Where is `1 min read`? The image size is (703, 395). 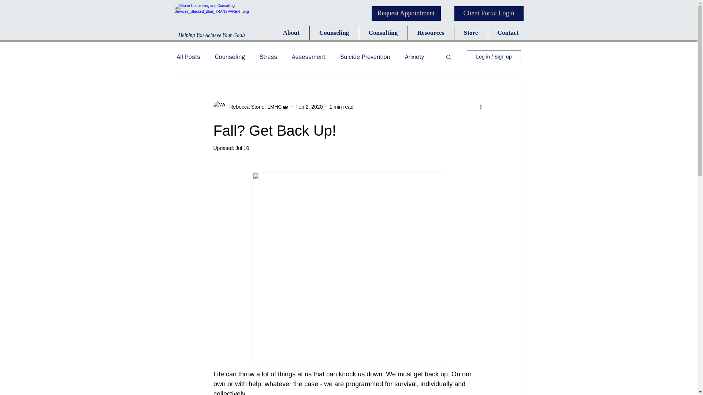
1 min read is located at coordinates (341, 107).